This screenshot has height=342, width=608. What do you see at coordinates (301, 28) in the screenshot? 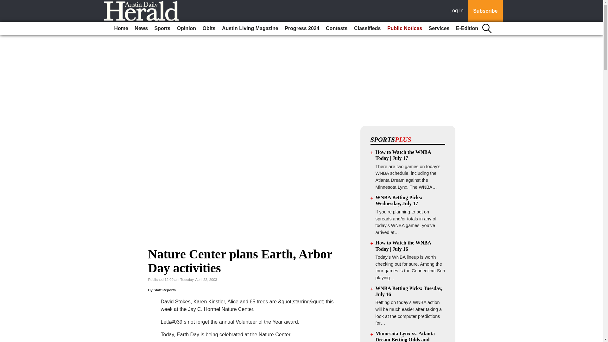
I see `Progress 2024` at bounding box center [301, 28].